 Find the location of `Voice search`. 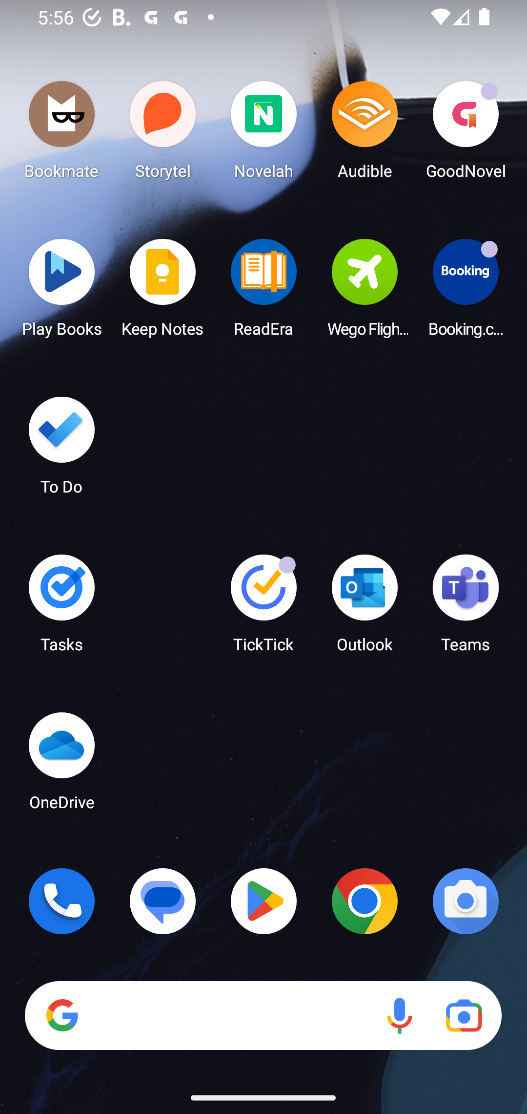

Voice search is located at coordinates (399, 1016).